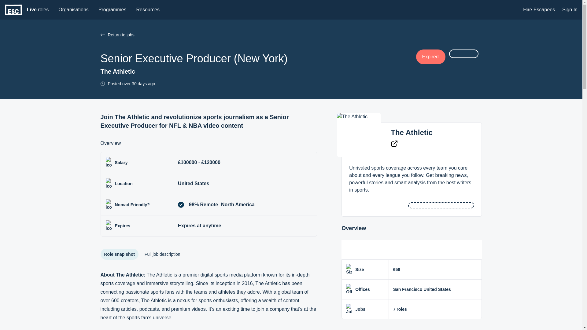 Image resolution: width=587 pixels, height=330 pixels. What do you see at coordinates (73, 10) in the screenshot?
I see `Return to jobs` at bounding box center [73, 10].